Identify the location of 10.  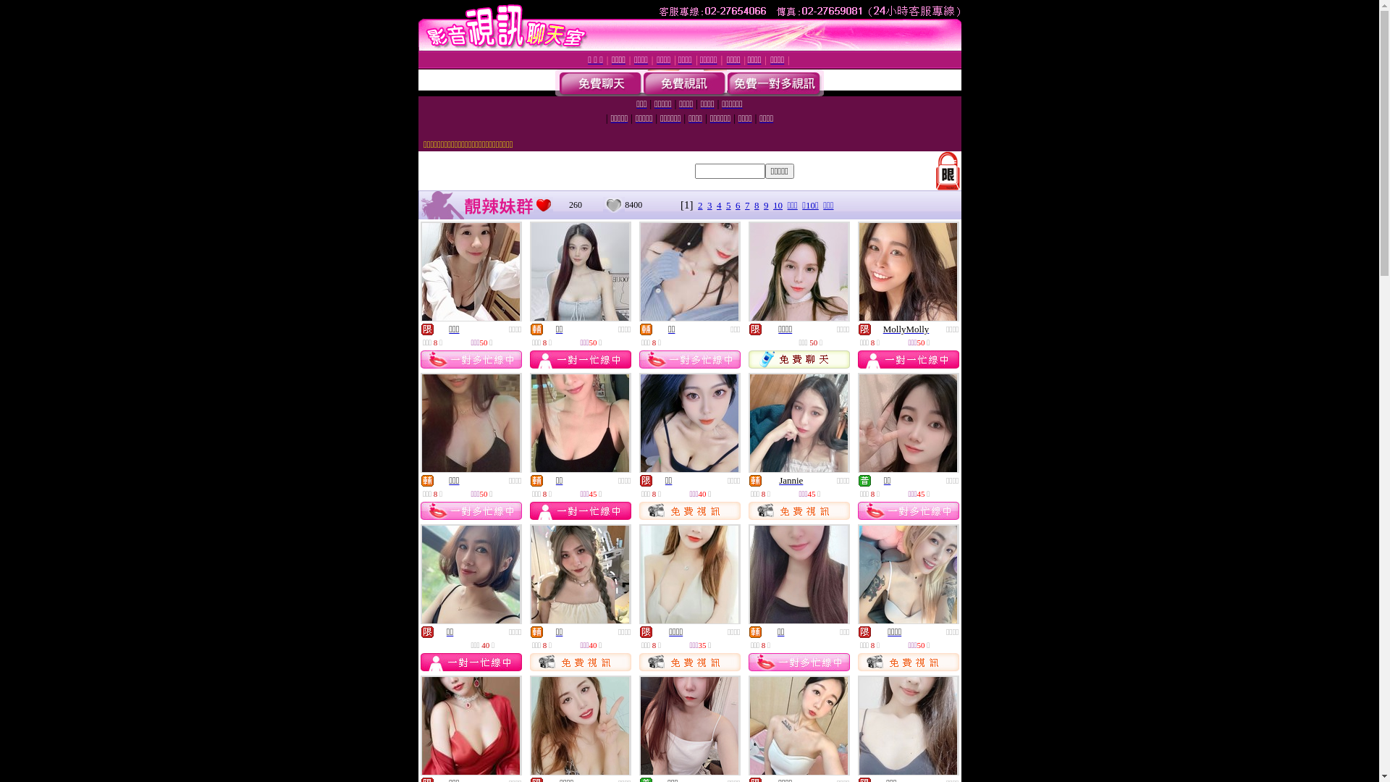
(778, 206).